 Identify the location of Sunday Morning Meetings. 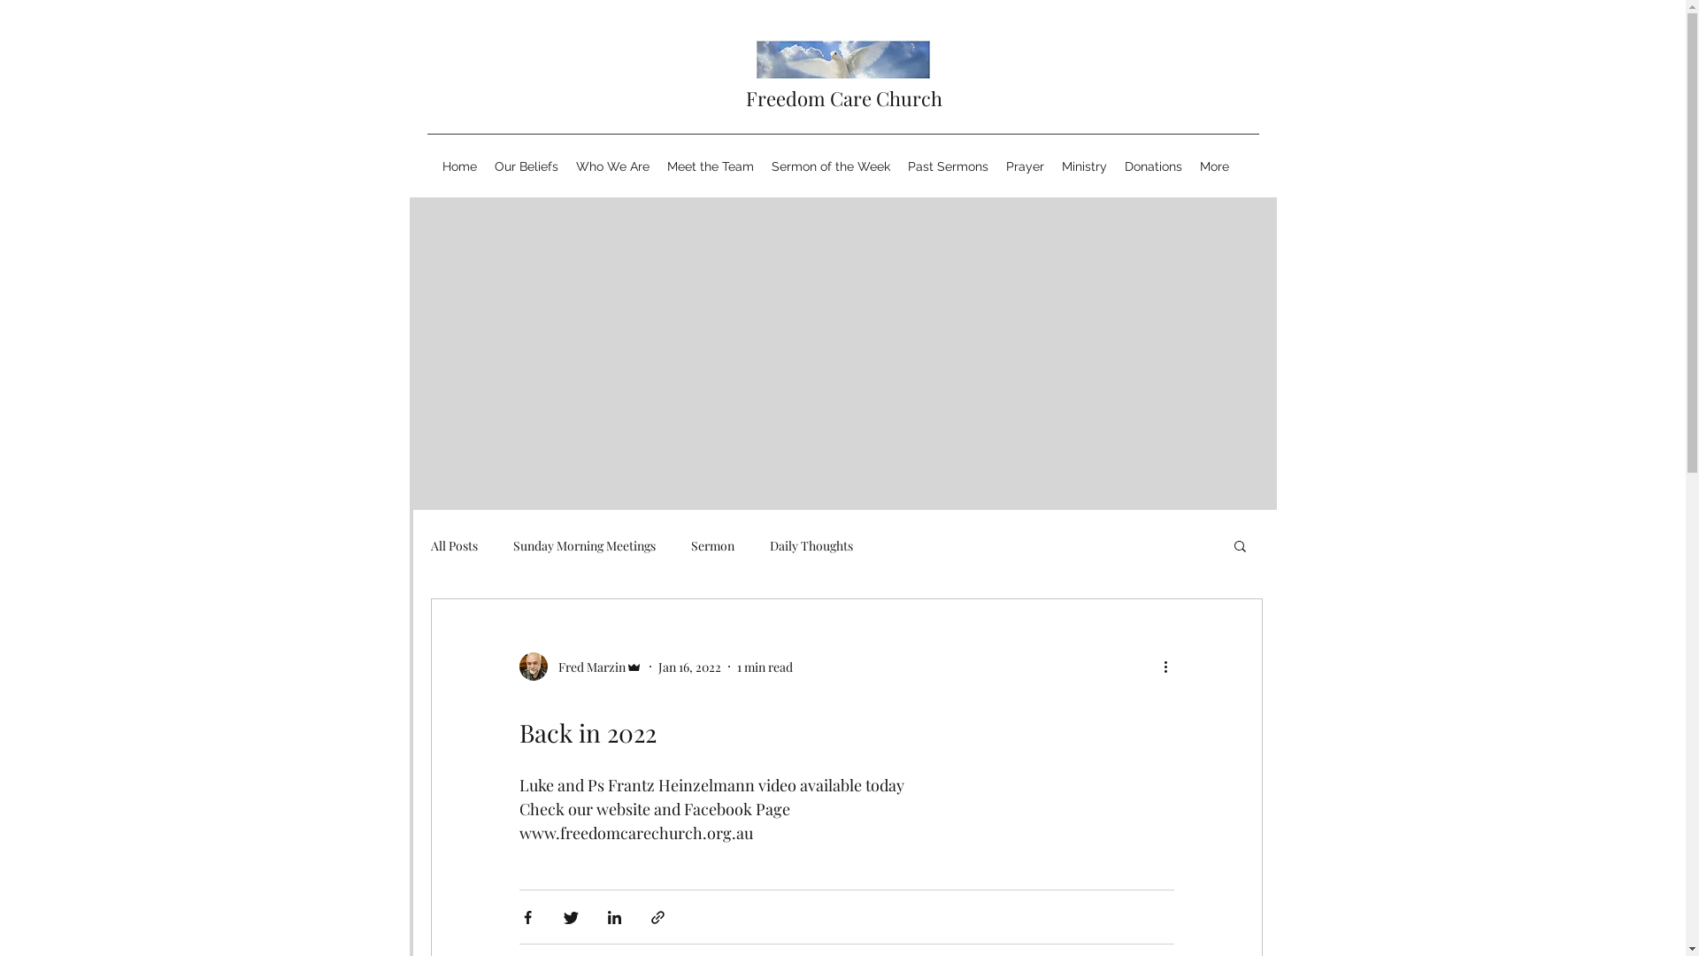
(584, 545).